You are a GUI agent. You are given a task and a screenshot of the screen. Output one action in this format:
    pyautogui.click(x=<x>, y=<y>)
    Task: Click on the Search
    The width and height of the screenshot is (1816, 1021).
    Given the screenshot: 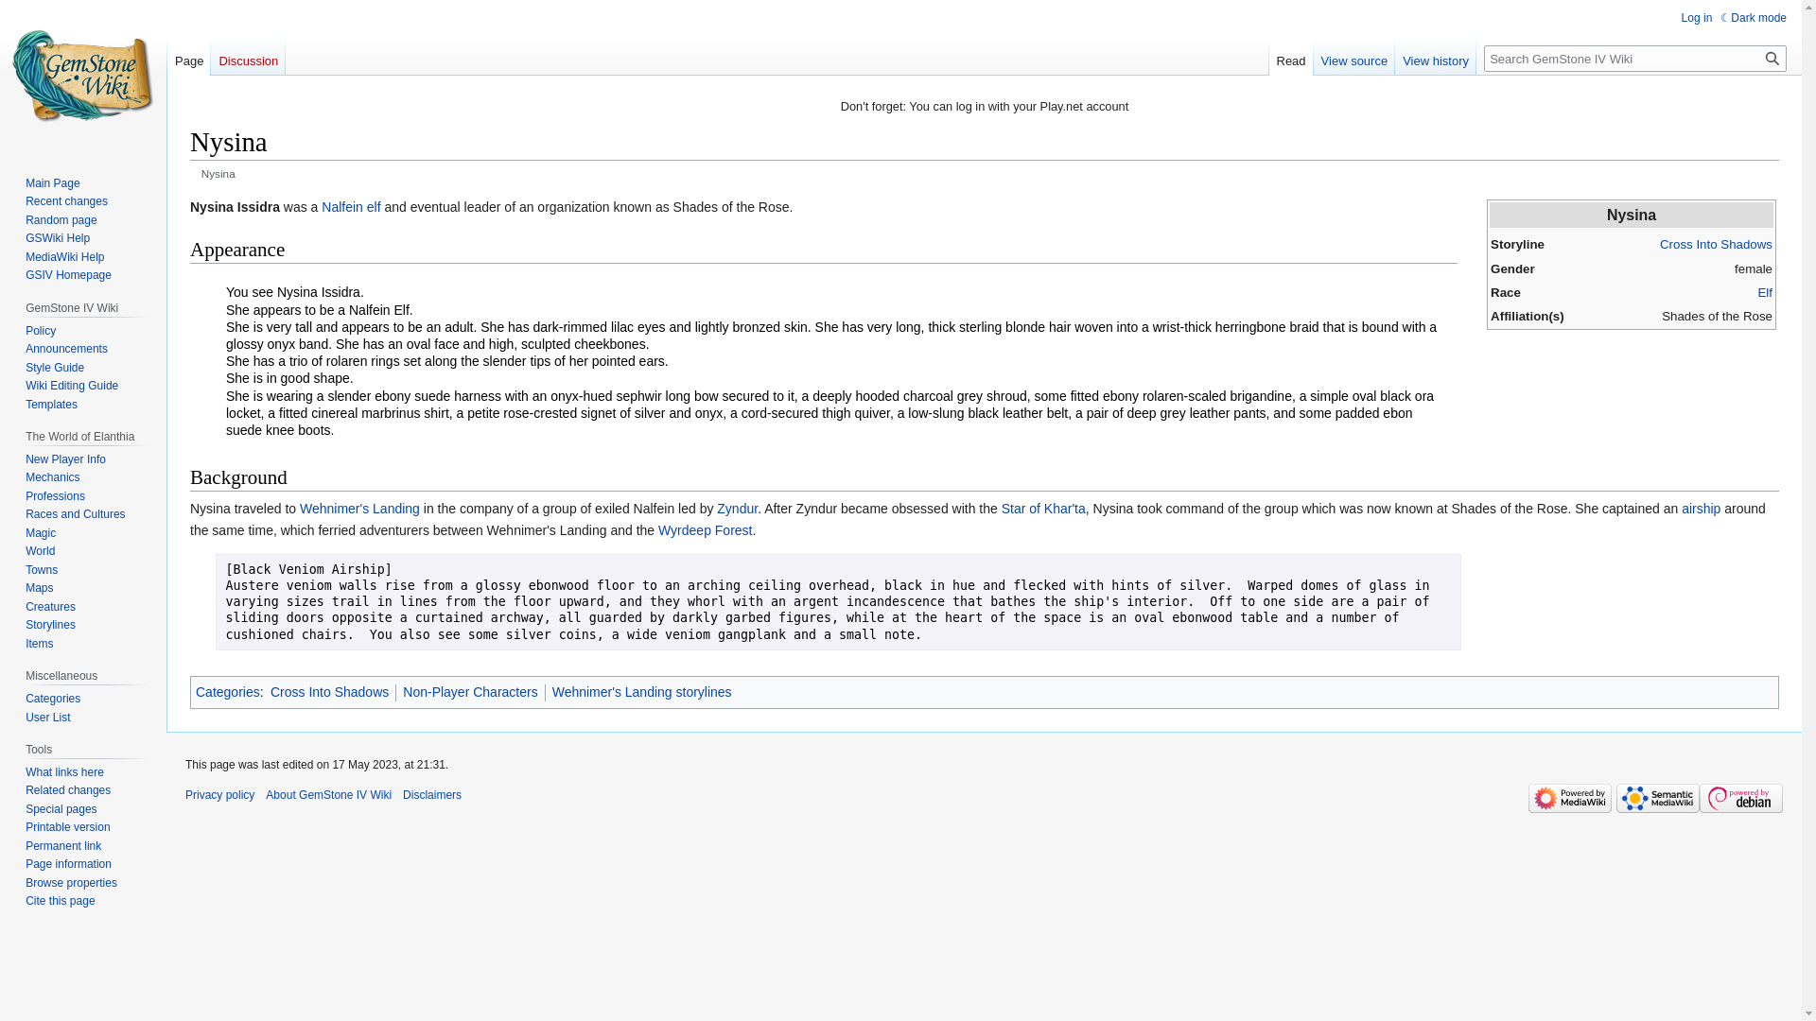 What is the action you would take?
    pyautogui.click(x=1772, y=58)
    